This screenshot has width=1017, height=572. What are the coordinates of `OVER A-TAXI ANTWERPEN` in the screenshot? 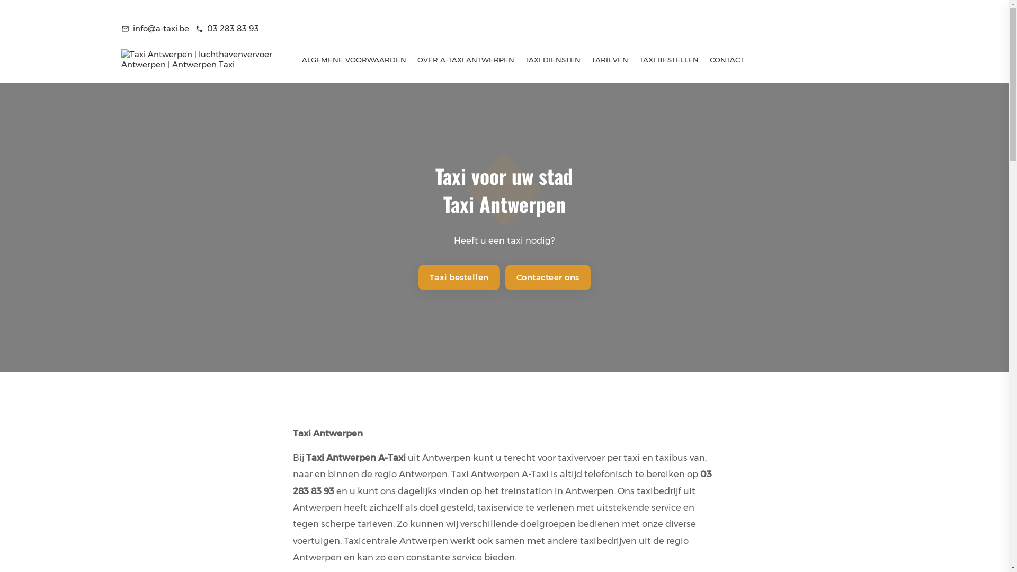 It's located at (465, 60).